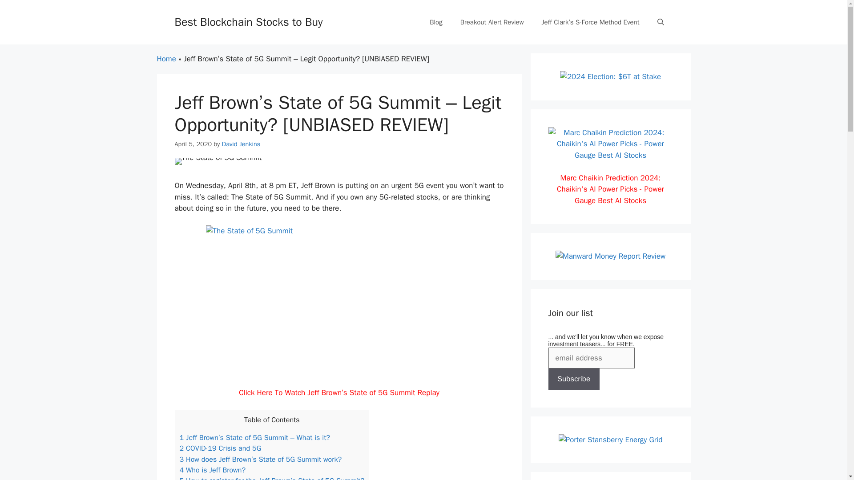 The width and height of the screenshot is (854, 480). I want to click on Manward Money Report Review, so click(611, 256).